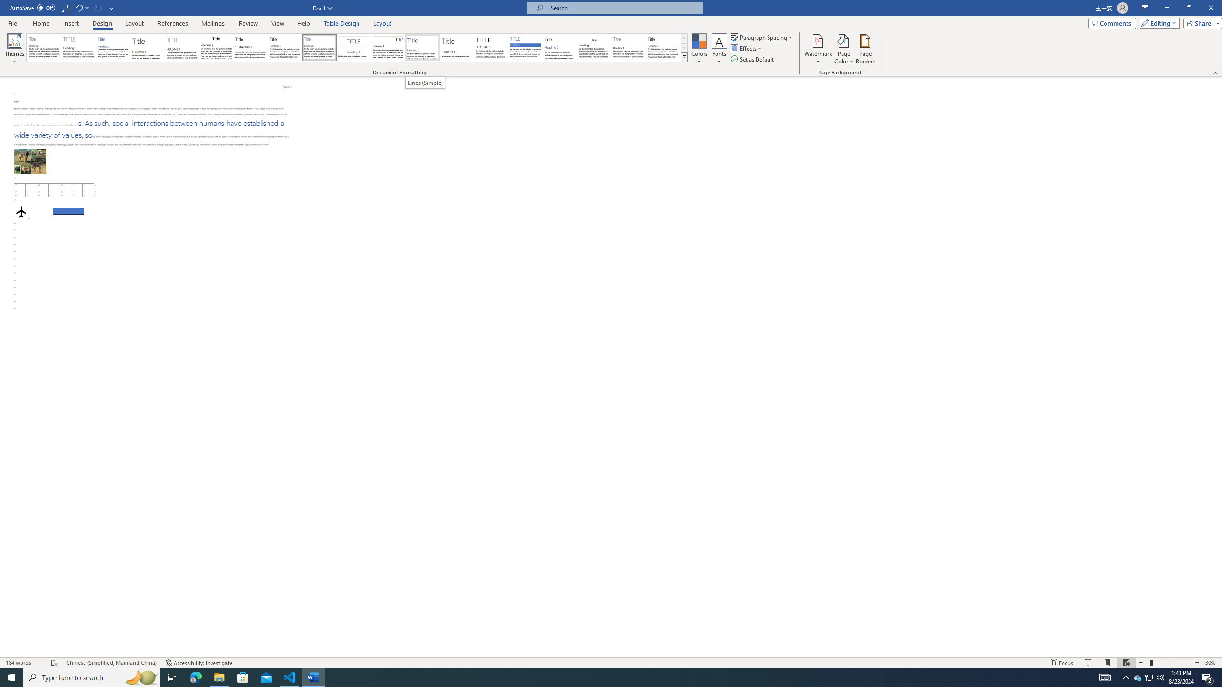 Image resolution: width=1222 pixels, height=687 pixels. Describe the element at coordinates (78, 8) in the screenshot. I see `Undo Apply Quick Style Set` at that location.